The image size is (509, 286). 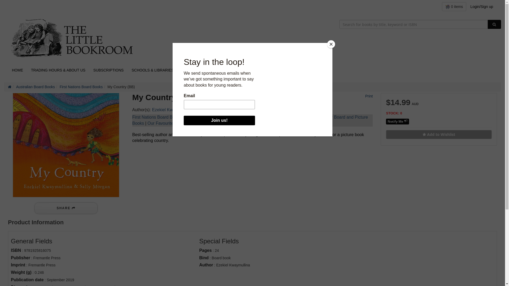 What do you see at coordinates (454, 7) in the screenshot?
I see `0 items` at bounding box center [454, 7].